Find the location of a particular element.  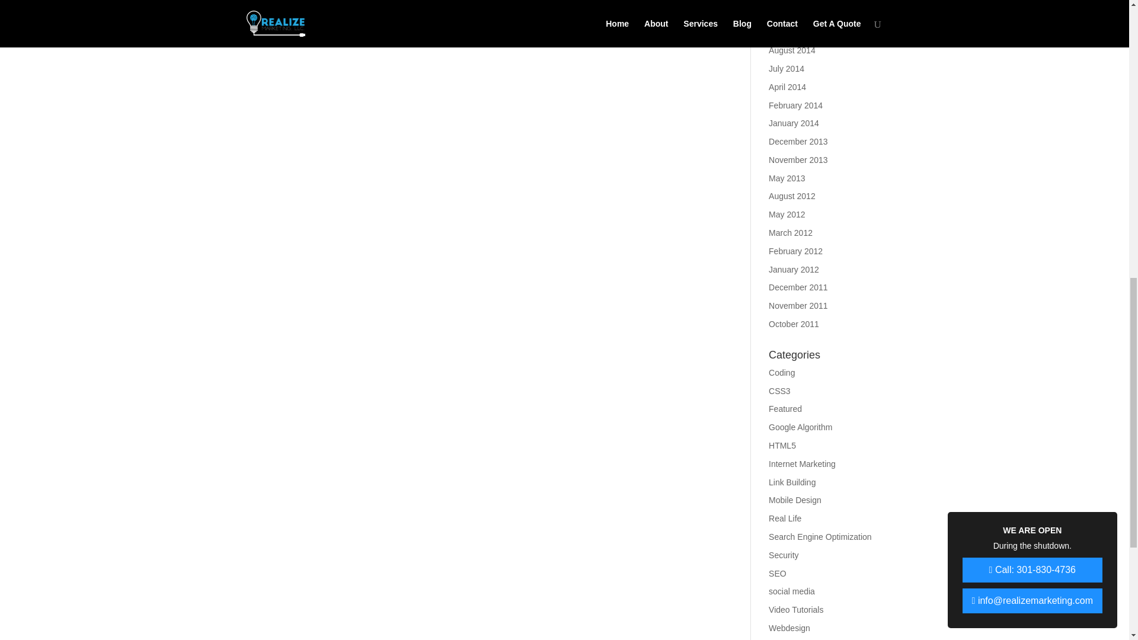

August 2014 is located at coordinates (792, 50).